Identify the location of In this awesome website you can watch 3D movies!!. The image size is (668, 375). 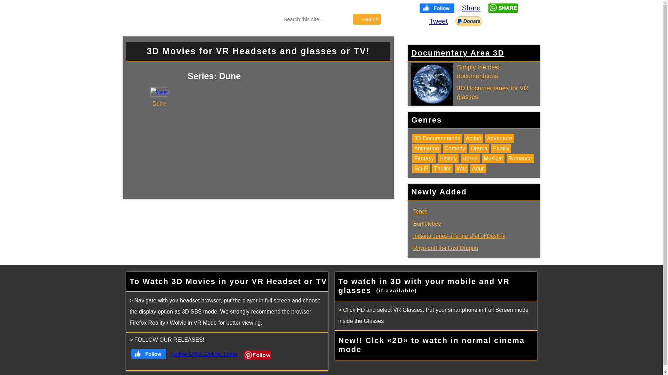
(503, 8).